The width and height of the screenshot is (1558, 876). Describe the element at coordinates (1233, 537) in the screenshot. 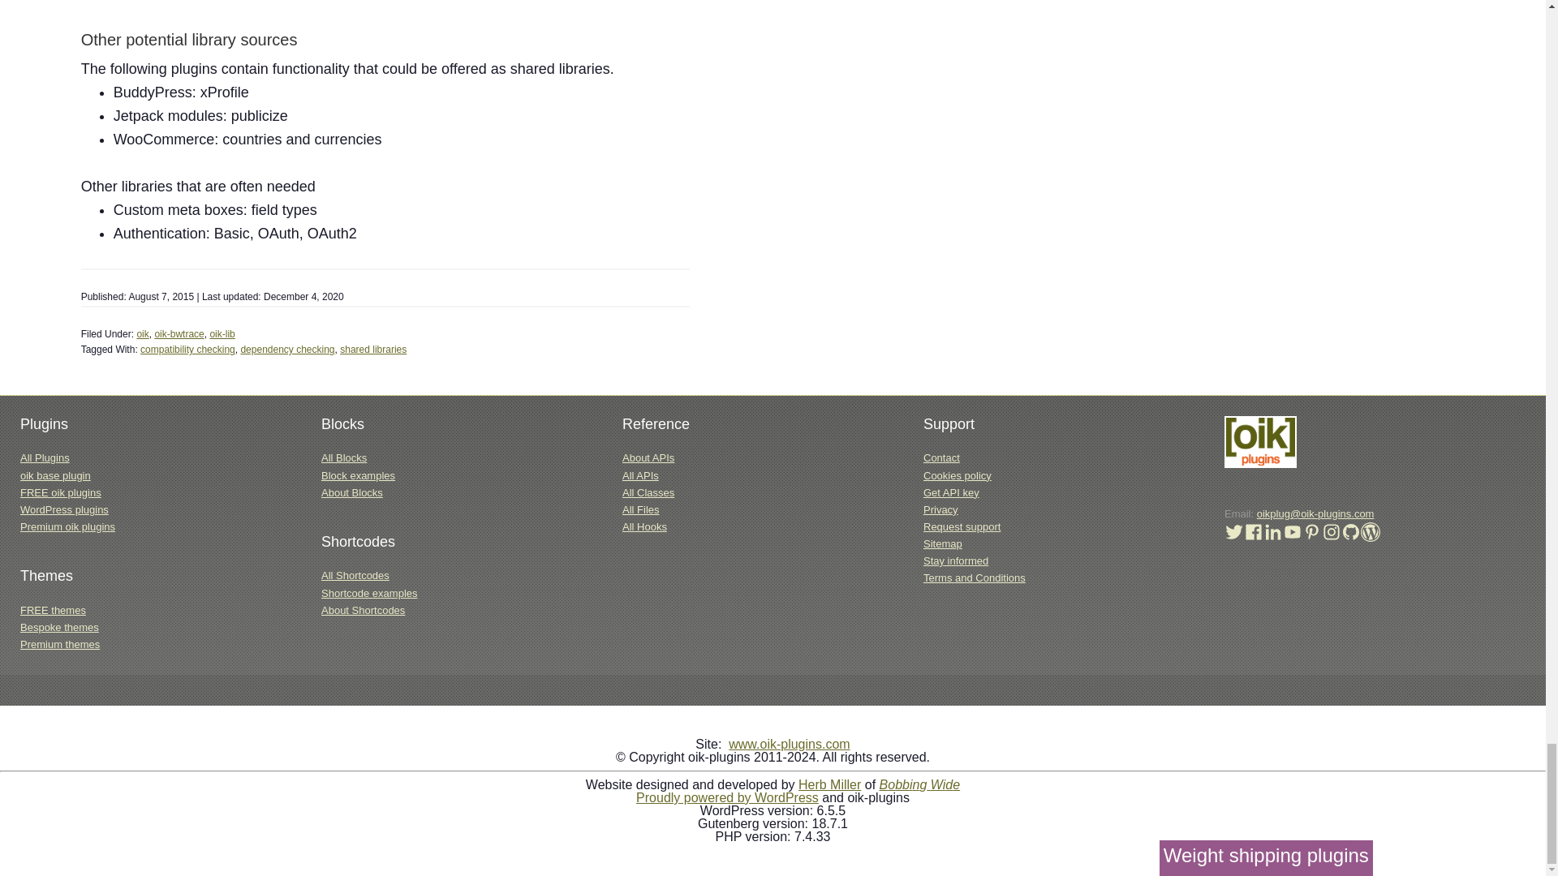

I see `Follow Herb Miller on Twitter` at that location.